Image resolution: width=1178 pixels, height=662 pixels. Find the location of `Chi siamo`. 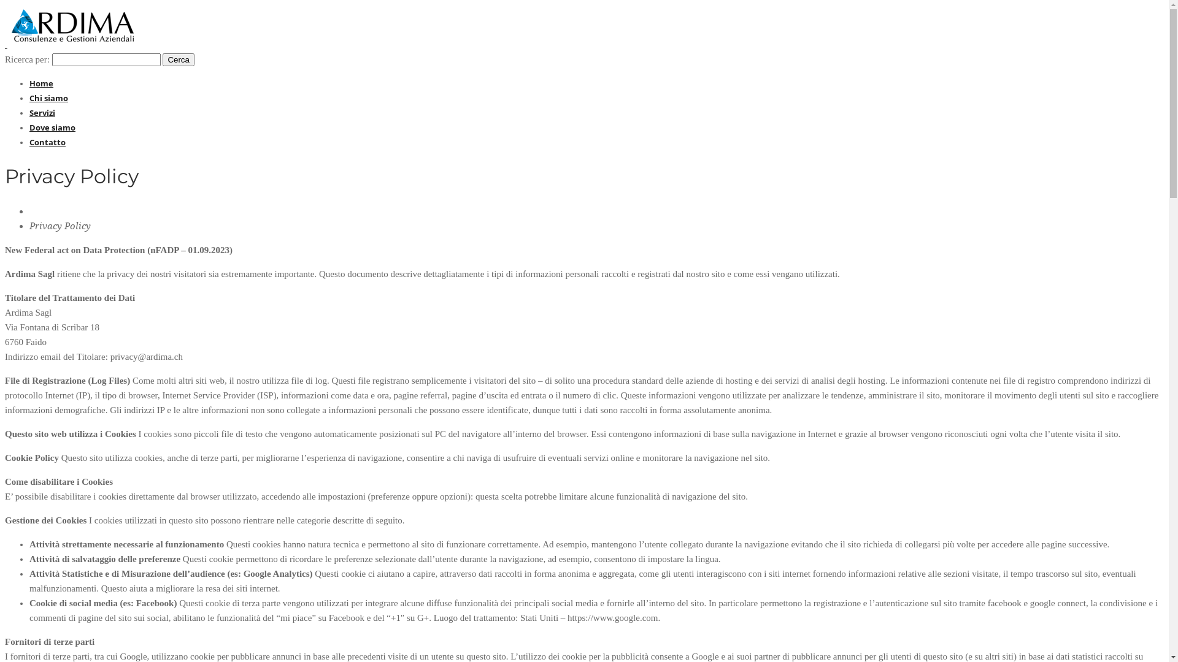

Chi siamo is located at coordinates (49, 98).